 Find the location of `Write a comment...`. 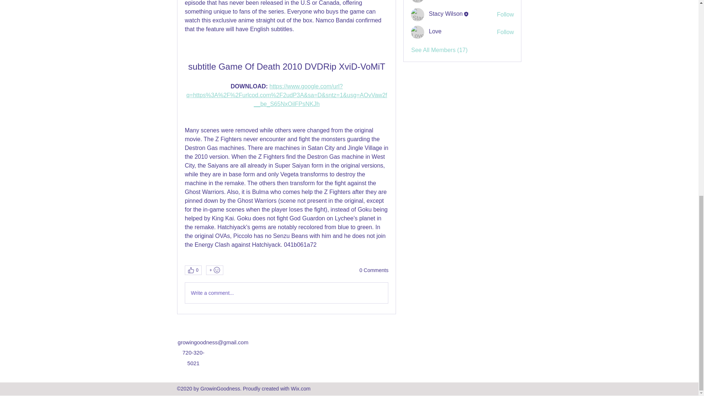

Write a comment... is located at coordinates (286, 293).